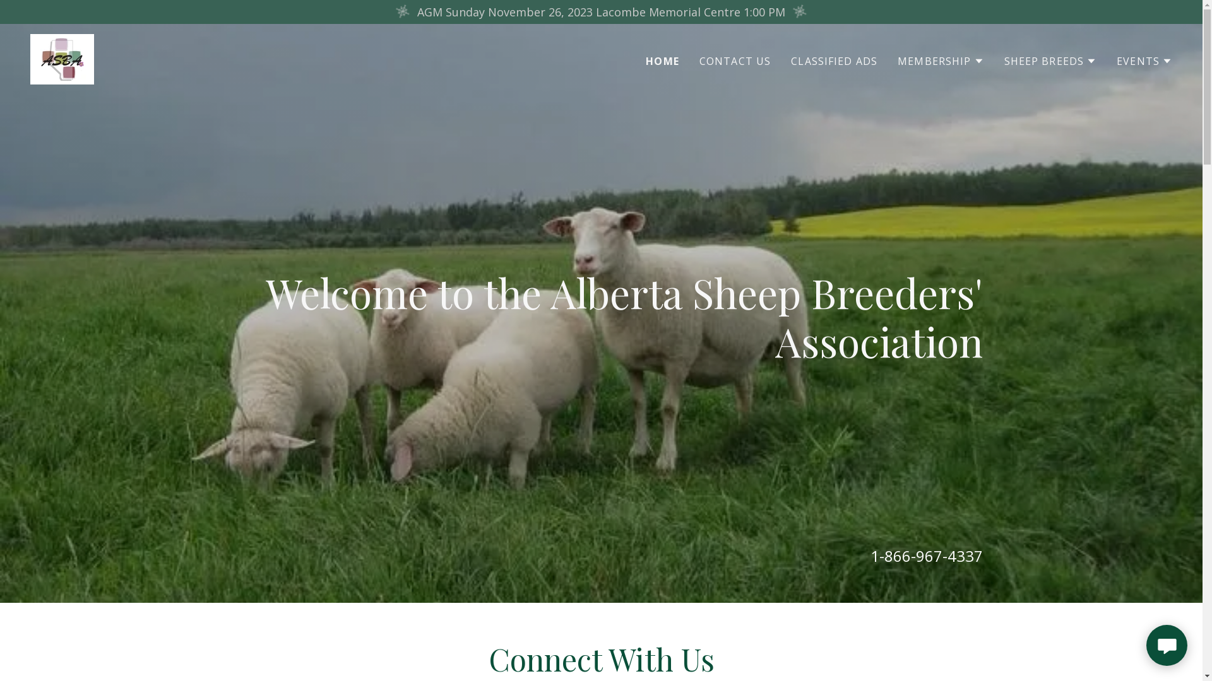  Describe the element at coordinates (735, 61) in the screenshot. I see `CONTACT US` at that location.